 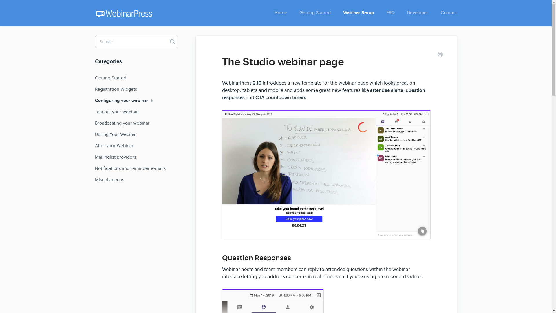 I want to click on Toggle Search, so click(x=173, y=42).